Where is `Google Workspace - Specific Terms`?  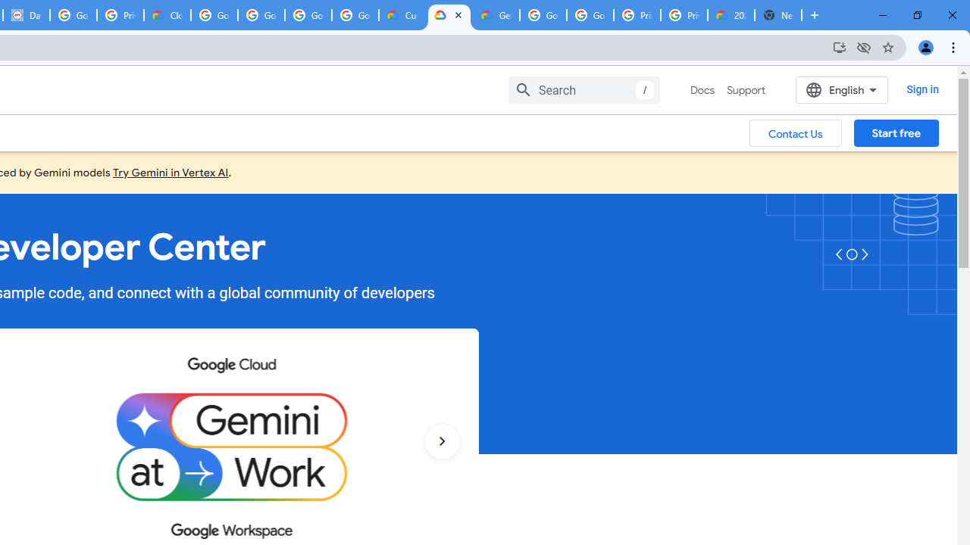
Google Workspace - Specific Terms is located at coordinates (308, 15).